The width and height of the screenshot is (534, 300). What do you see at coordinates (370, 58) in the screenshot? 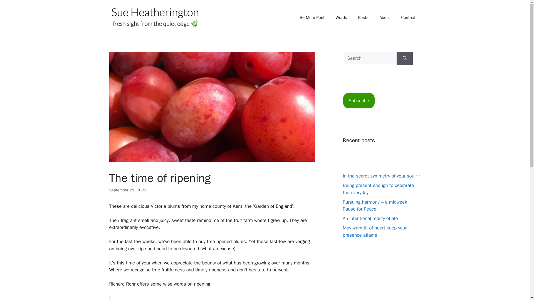
I see `Search for:` at bounding box center [370, 58].